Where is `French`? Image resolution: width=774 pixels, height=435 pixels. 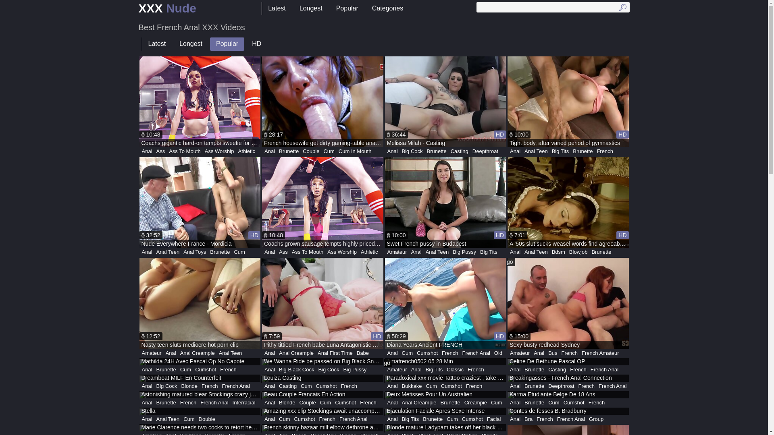 French is located at coordinates (210, 386).